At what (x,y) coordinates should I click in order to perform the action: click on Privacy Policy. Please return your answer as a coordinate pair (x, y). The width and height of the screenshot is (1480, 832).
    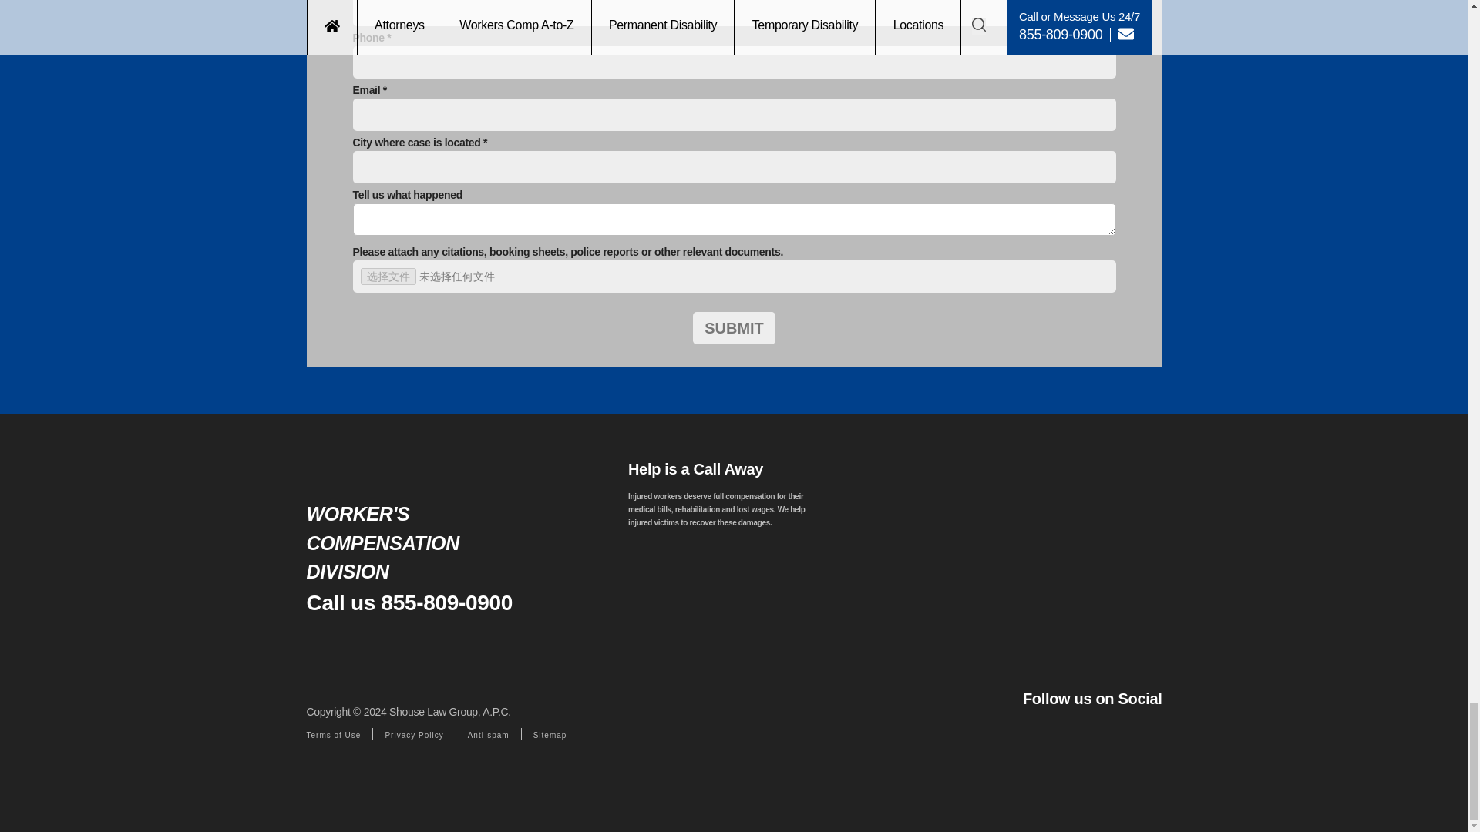
    Looking at the image, I should click on (413, 735).